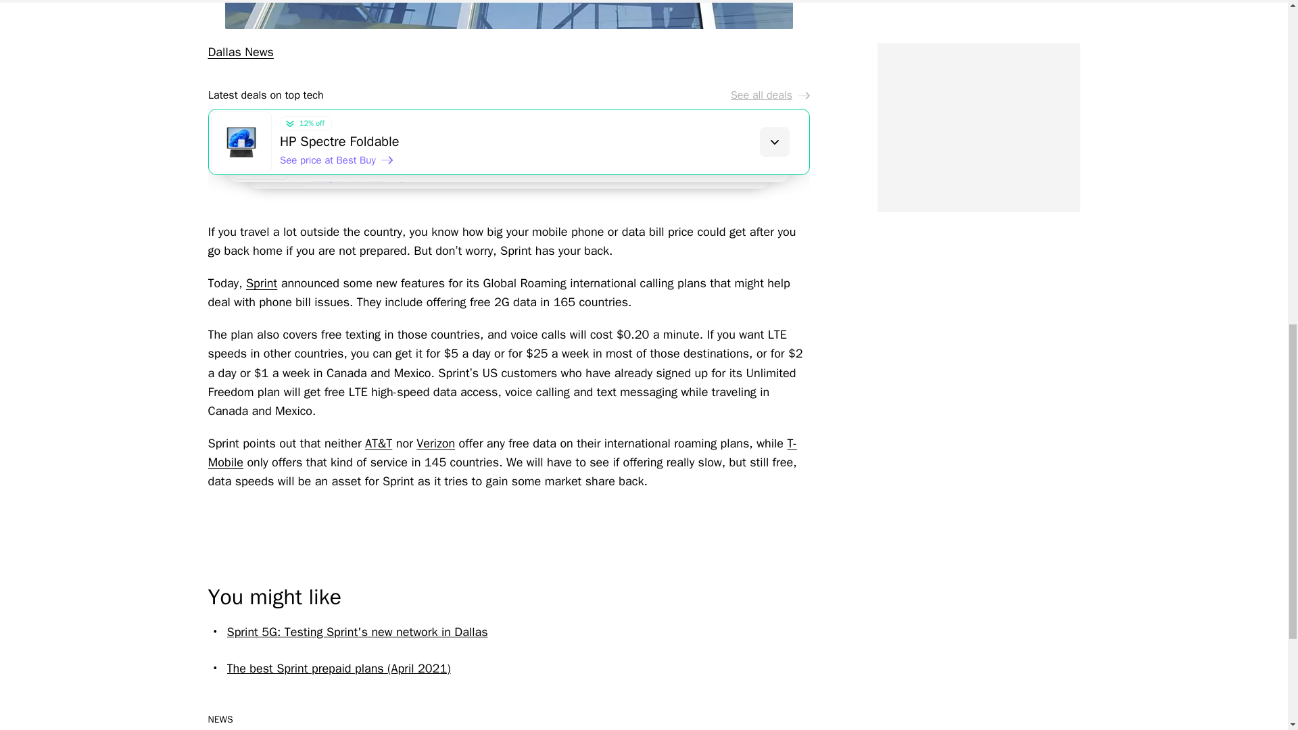 Image resolution: width=1298 pixels, height=730 pixels. I want to click on HP Spectre Foldable, so click(544, 141).